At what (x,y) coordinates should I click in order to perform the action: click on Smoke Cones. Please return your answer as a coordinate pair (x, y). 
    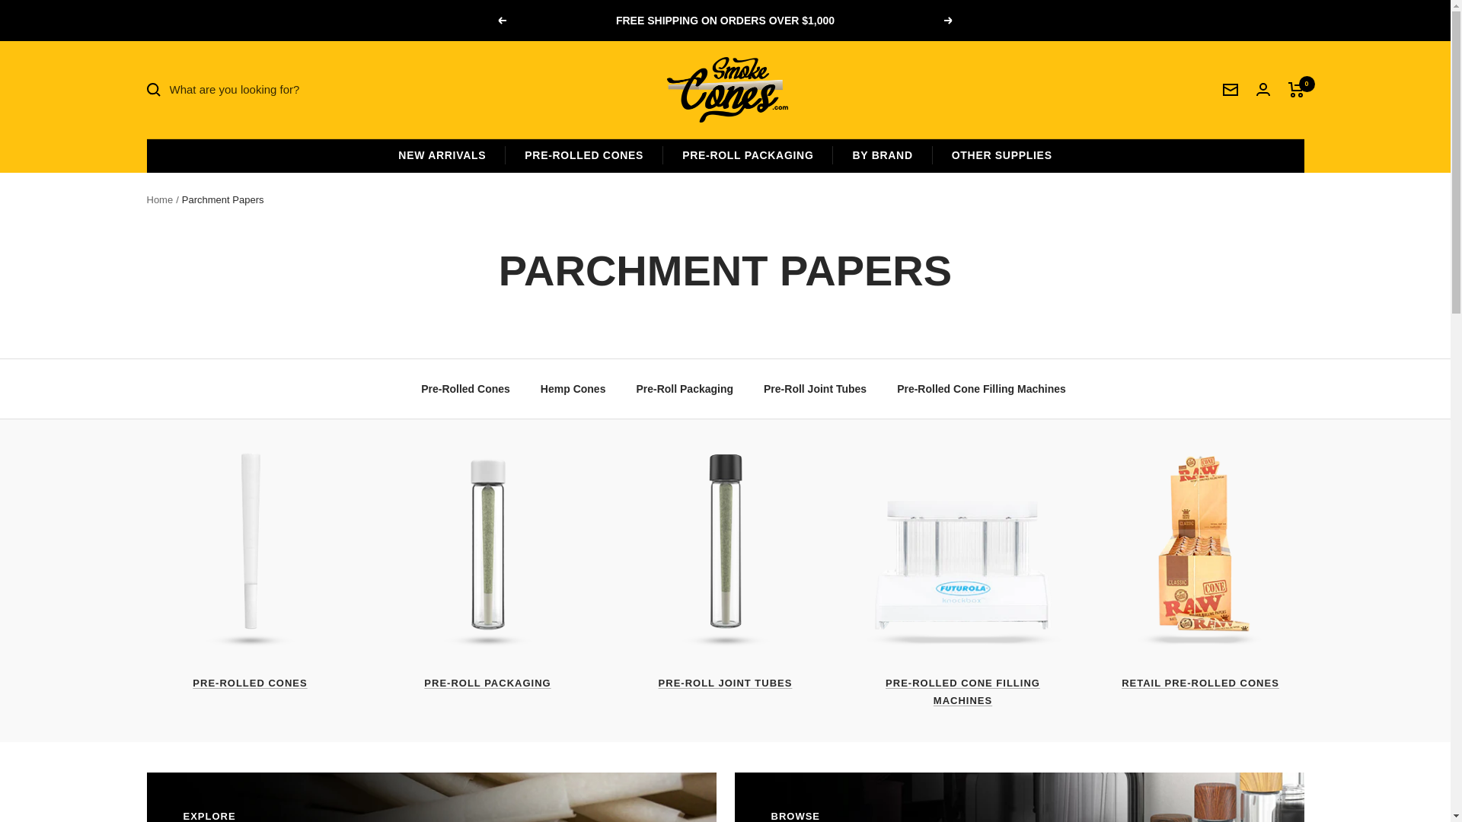
    Looking at the image, I should click on (1019, 798).